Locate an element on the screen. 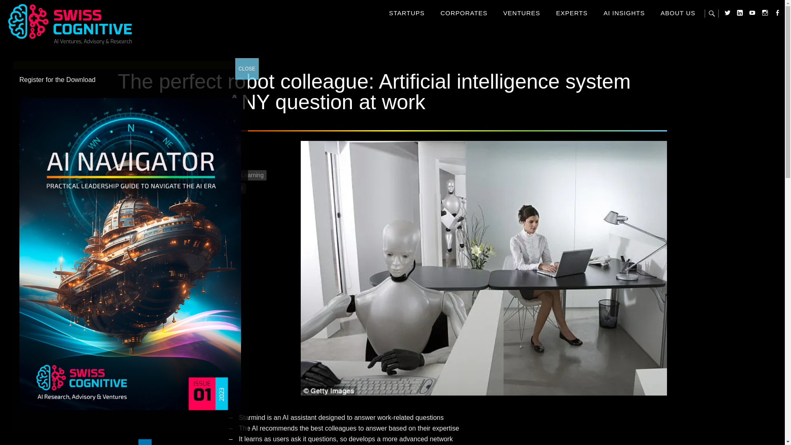  LinkedIn is located at coordinates (732, 2).